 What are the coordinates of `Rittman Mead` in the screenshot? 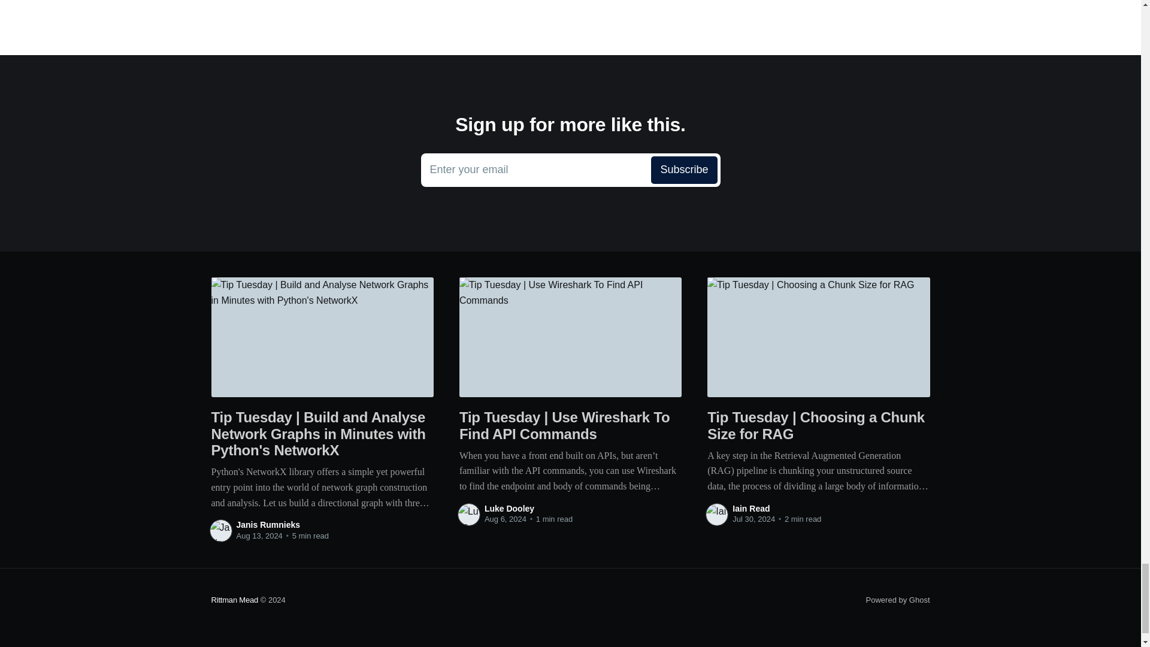 It's located at (234, 599).